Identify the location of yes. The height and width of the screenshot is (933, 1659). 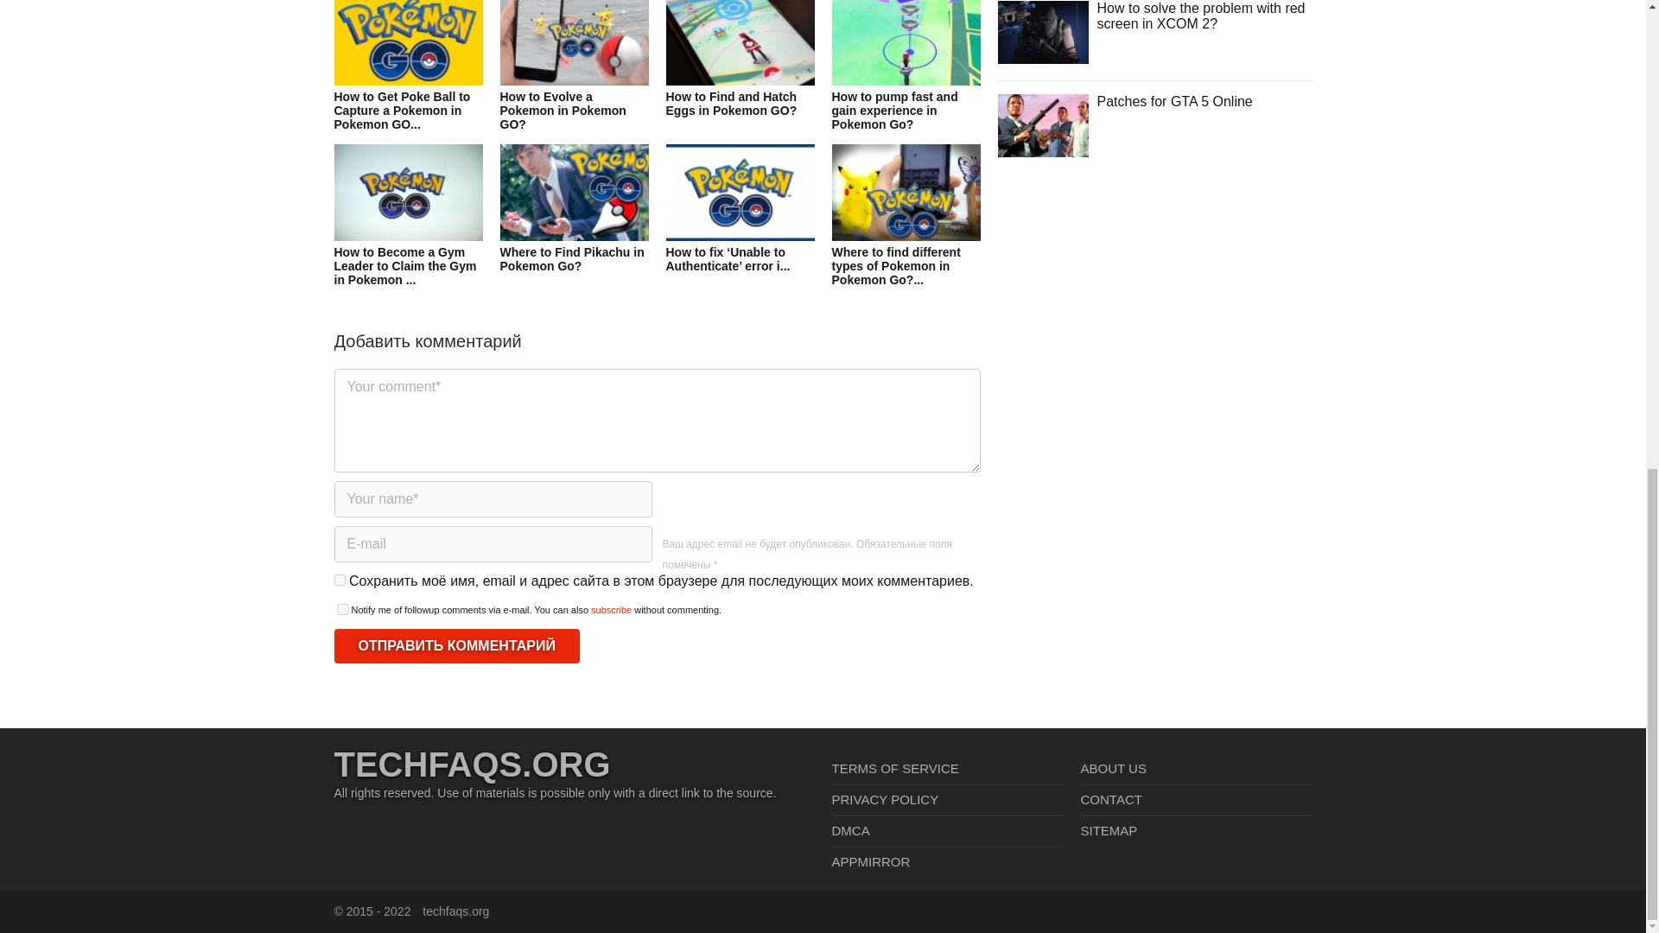
(341, 608).